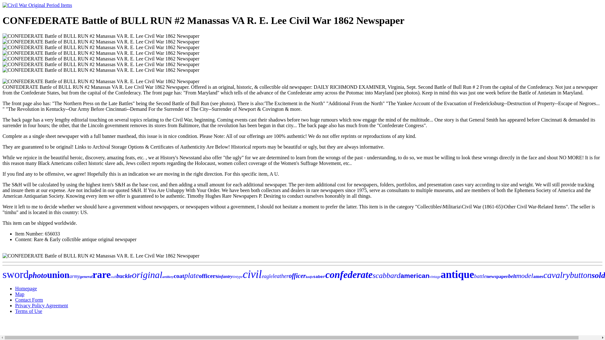 The image size is (605, 340). What do you see at coordinates (58, 275) in the screenshot?
I see `union` at bounding box center [58, 275].